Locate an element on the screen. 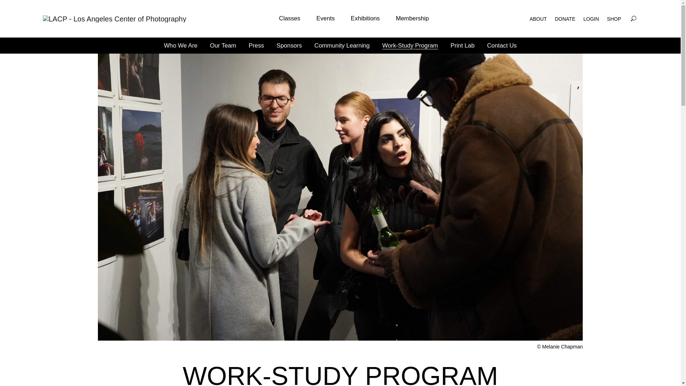  Search this site is located at coordinates (633, 18).